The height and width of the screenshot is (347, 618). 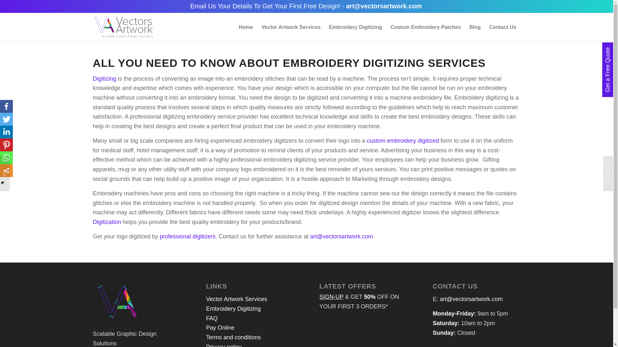 What do you see at coordinates (233, 337) in the screenshot?
I see `Terms and conditions` at bounding box center [233, 337].